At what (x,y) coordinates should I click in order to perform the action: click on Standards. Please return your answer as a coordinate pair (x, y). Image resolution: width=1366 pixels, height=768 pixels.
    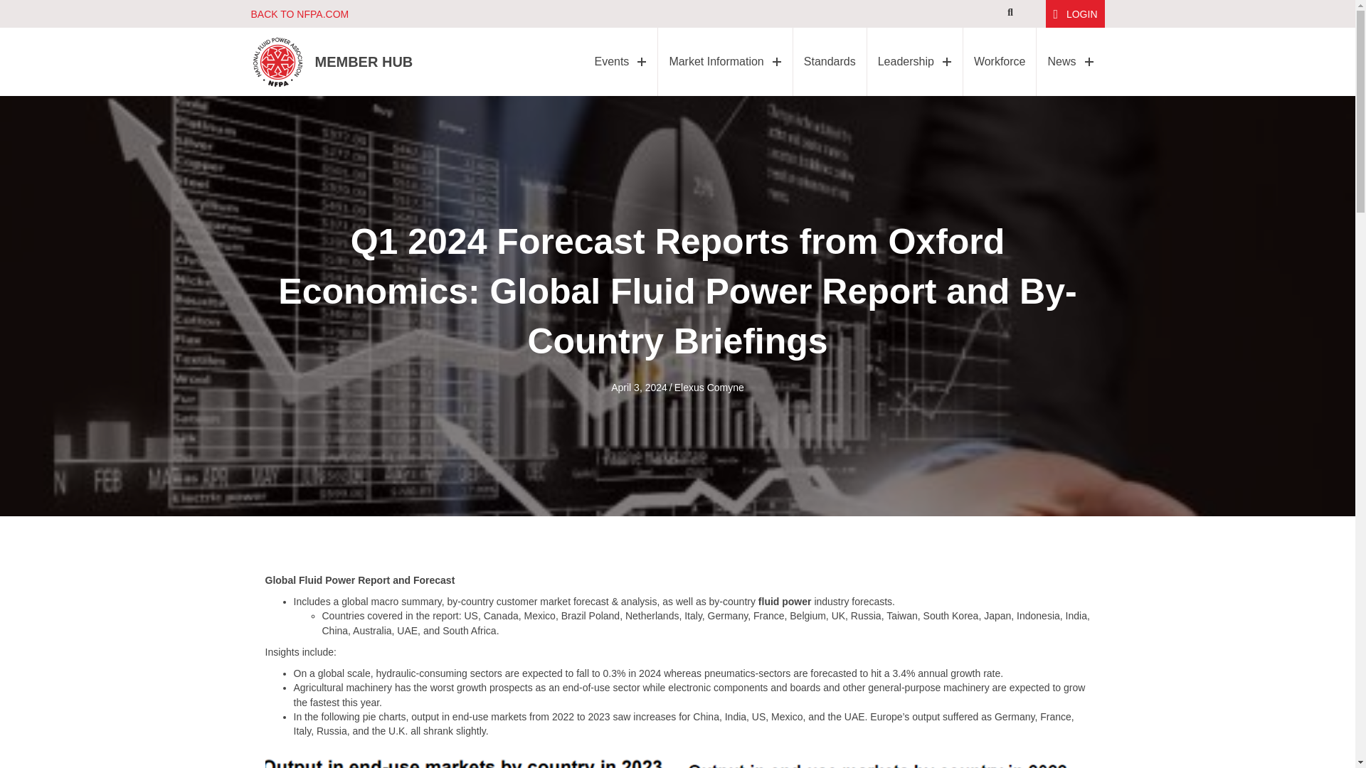
    Looking at the image, I should click on (830, 61).